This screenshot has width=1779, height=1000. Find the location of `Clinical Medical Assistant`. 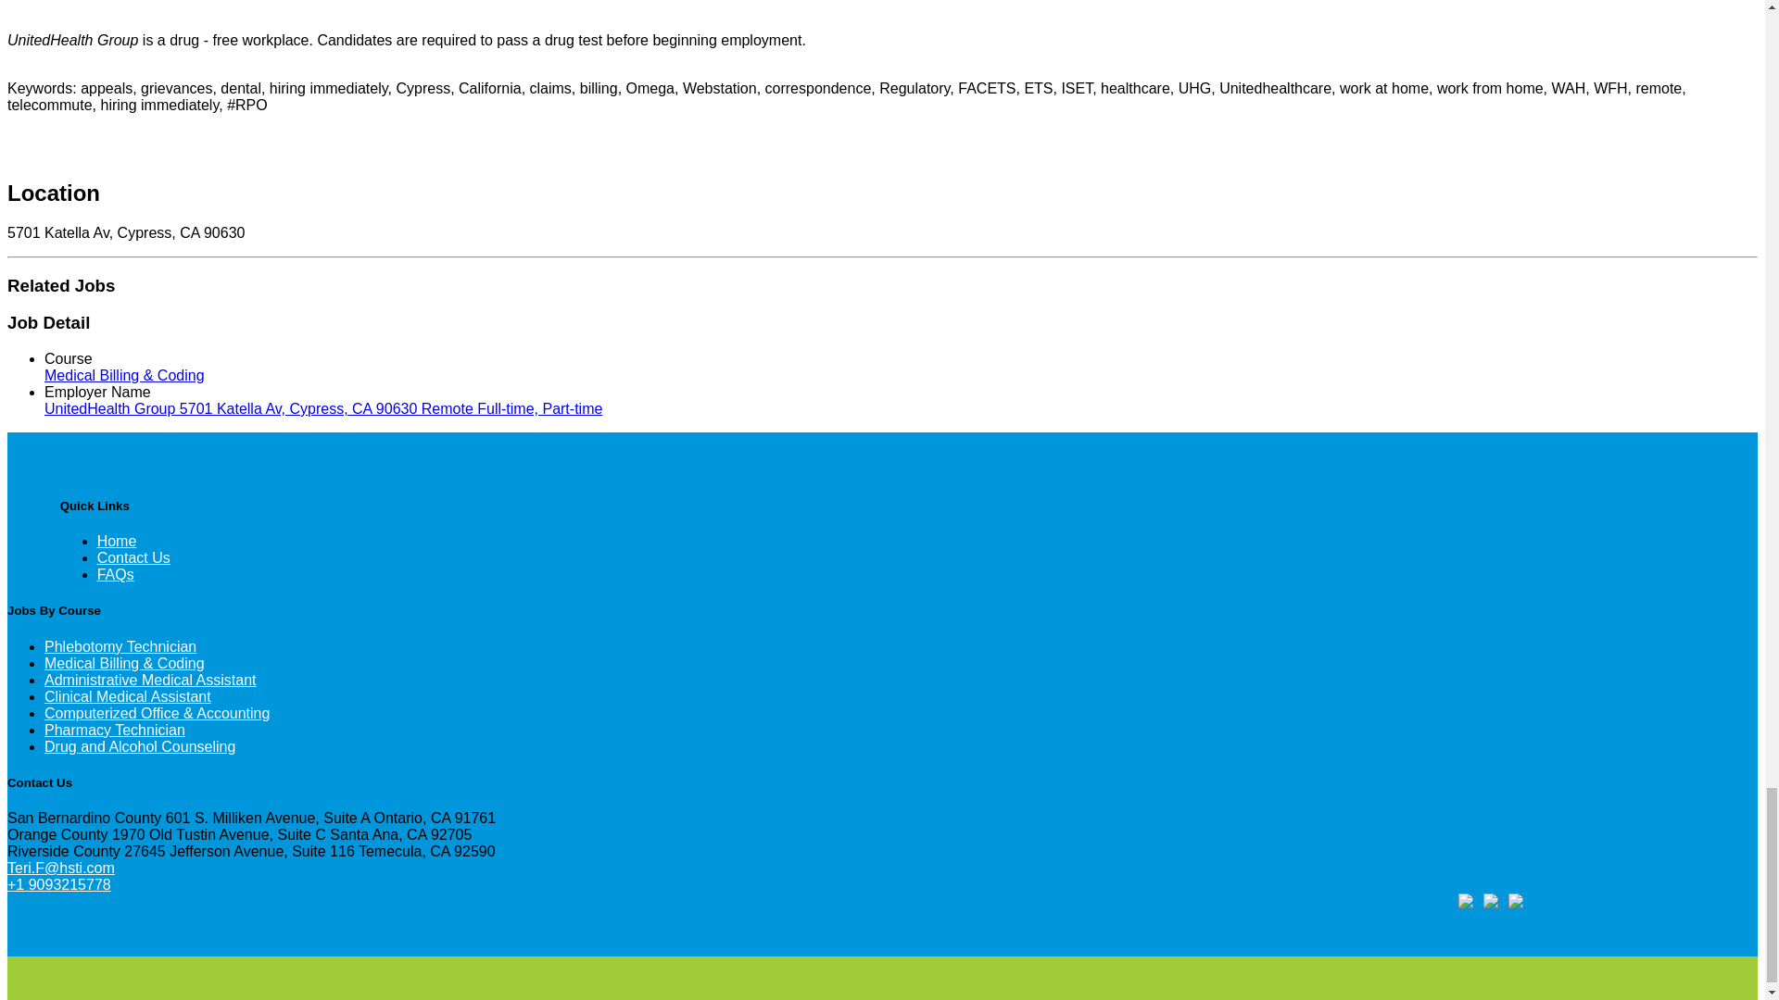

Clinical Medical Assistant is located at coordinates (128, 696).